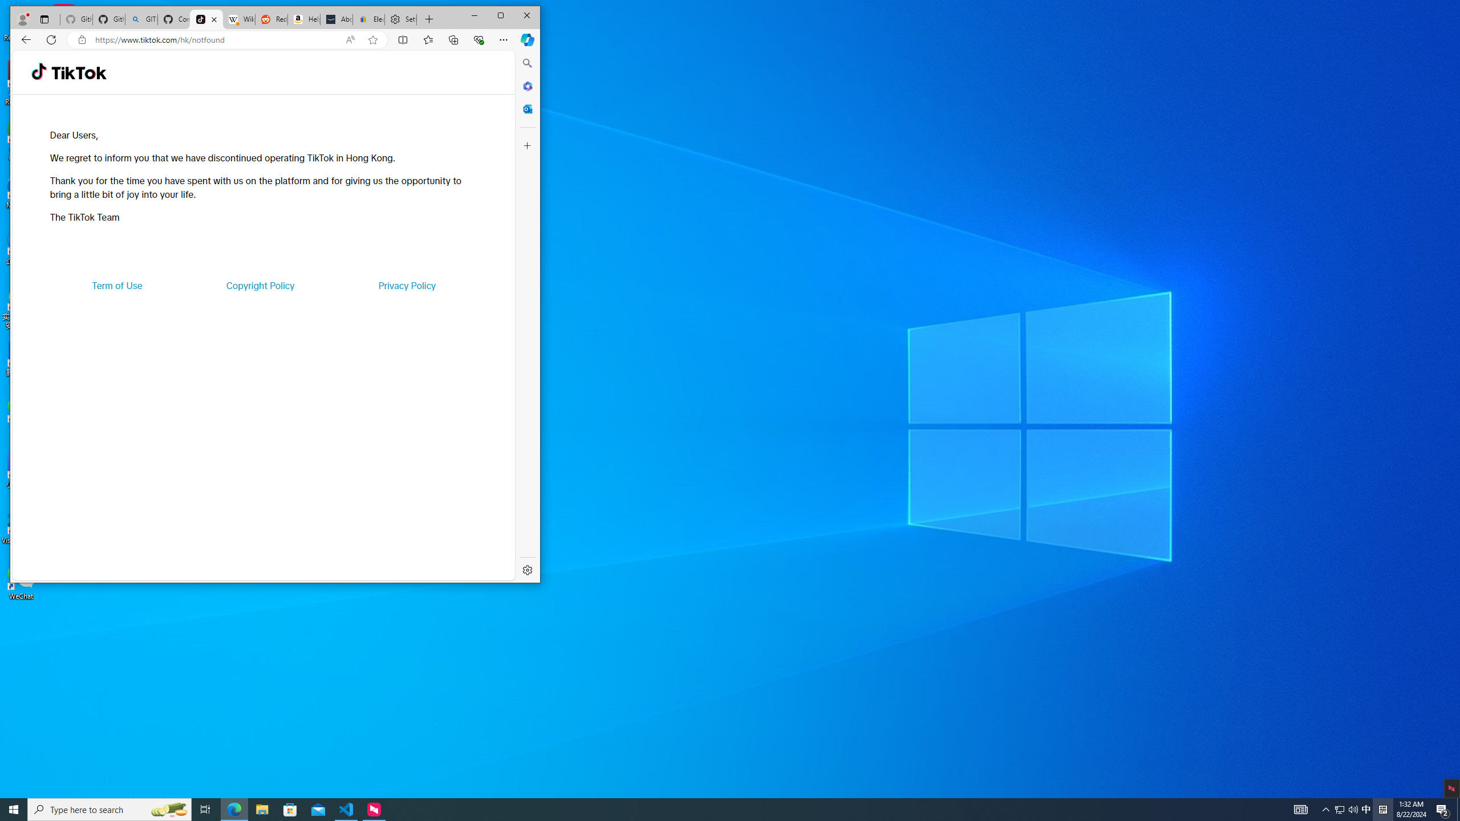 The image size is (1460, 821). What do you see at coordinates (117, 285) in the screenshot?
I see `Term of Use` at bounding box center [117, 285].